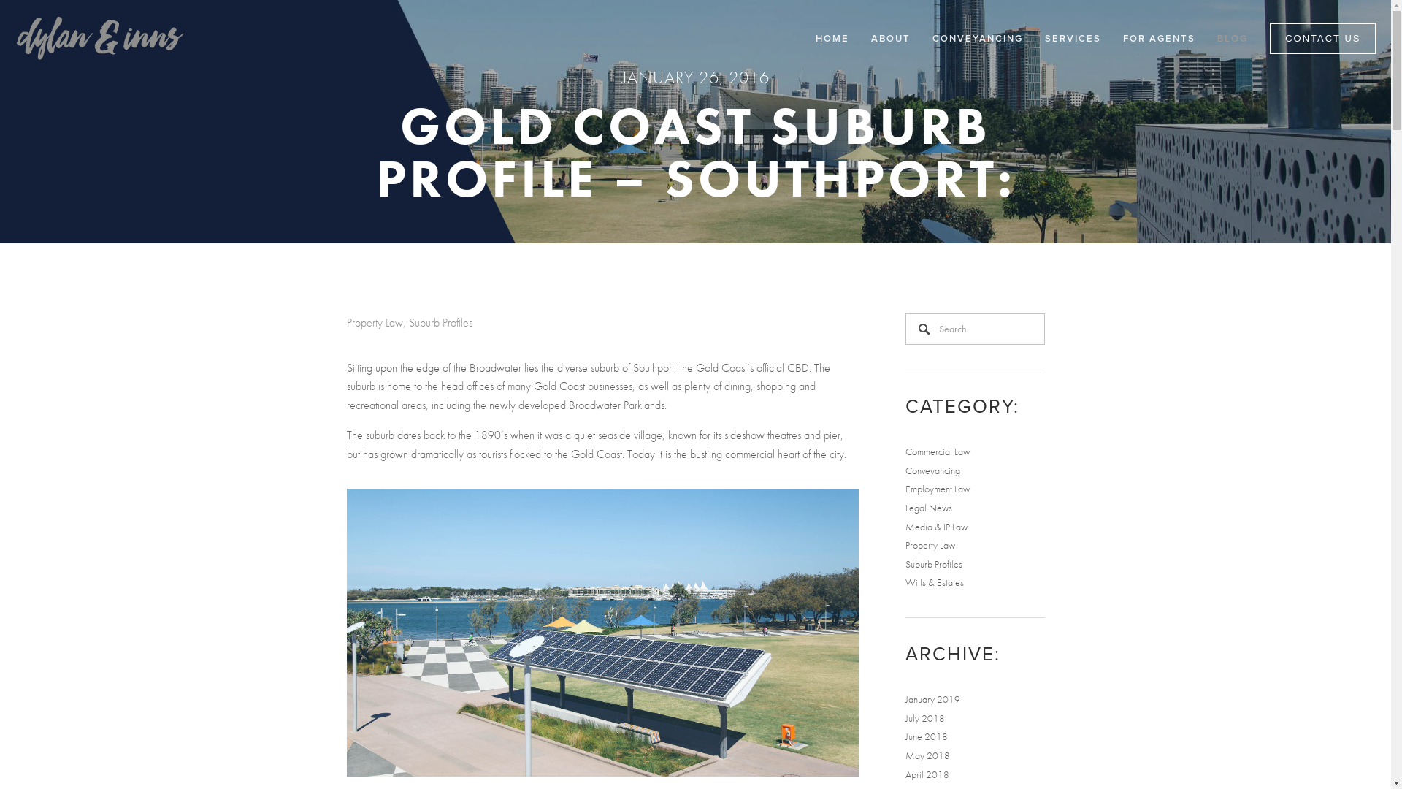  Describe the element at coordinates (935, 583) in the screenshot. I see `Wills & Estates` at that location.